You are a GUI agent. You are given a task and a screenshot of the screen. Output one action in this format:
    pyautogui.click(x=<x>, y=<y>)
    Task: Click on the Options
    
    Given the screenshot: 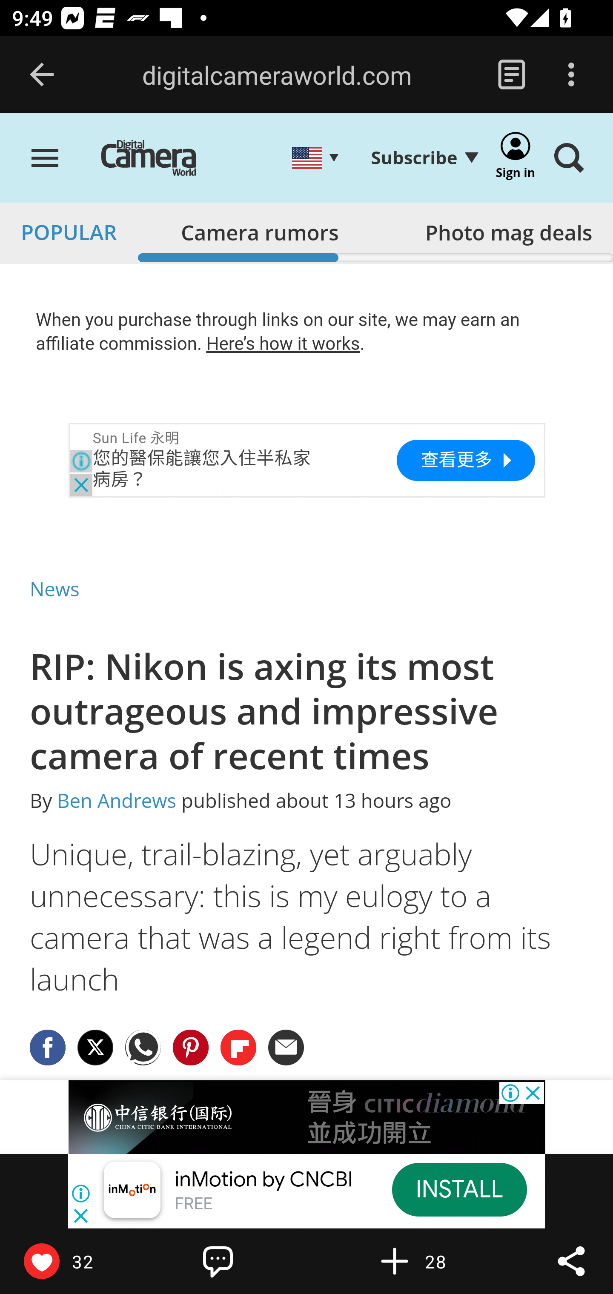 What is the action you would take?
    pyautogui.click(x=571, y=75)
    